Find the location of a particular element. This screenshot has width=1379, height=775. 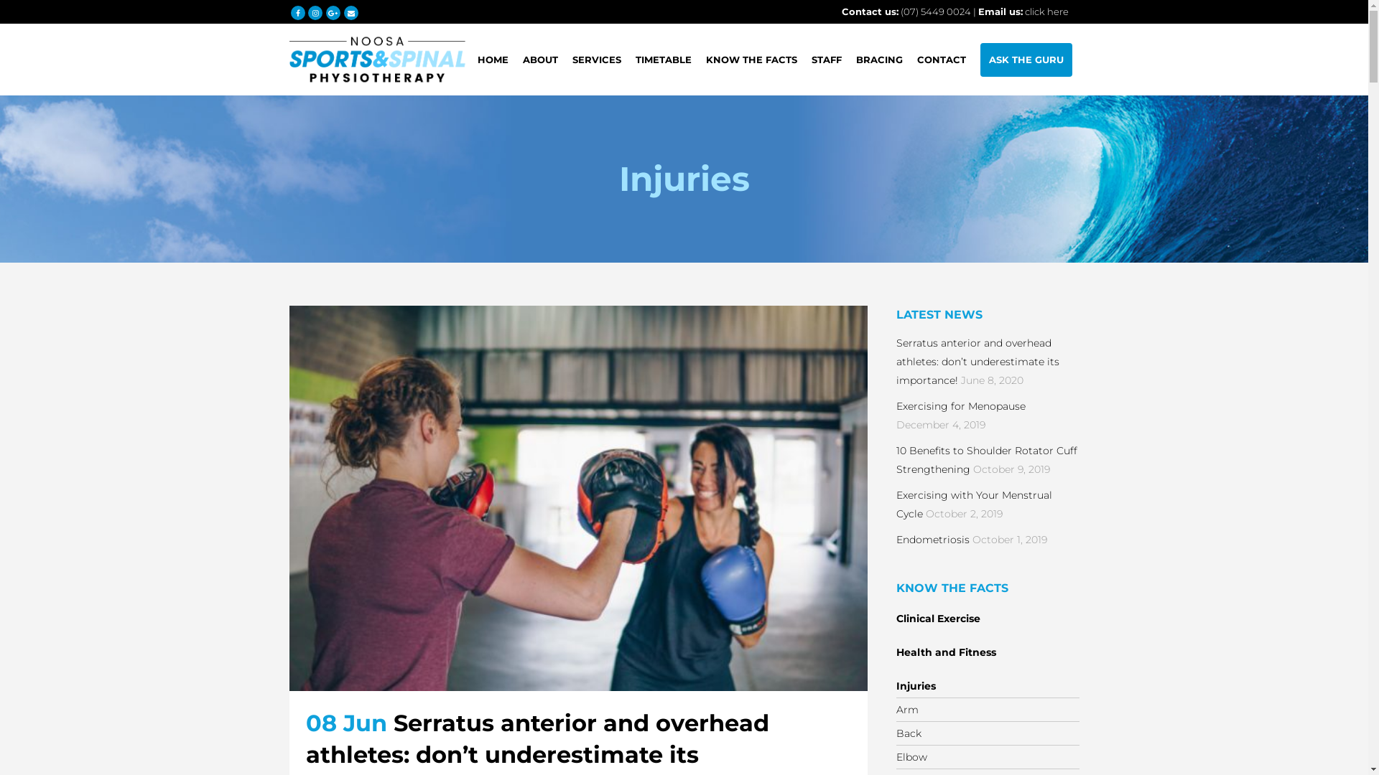

KNOW THE FACTS is located at coordinates (751, 60).